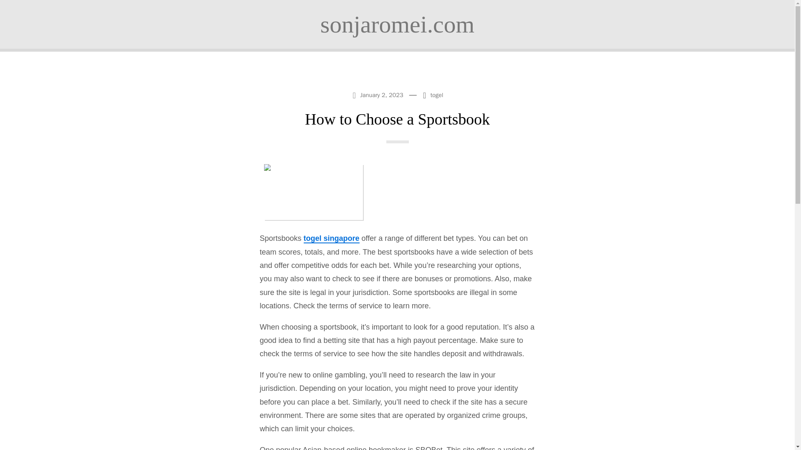  I want to click on togel, so click(437, 95).